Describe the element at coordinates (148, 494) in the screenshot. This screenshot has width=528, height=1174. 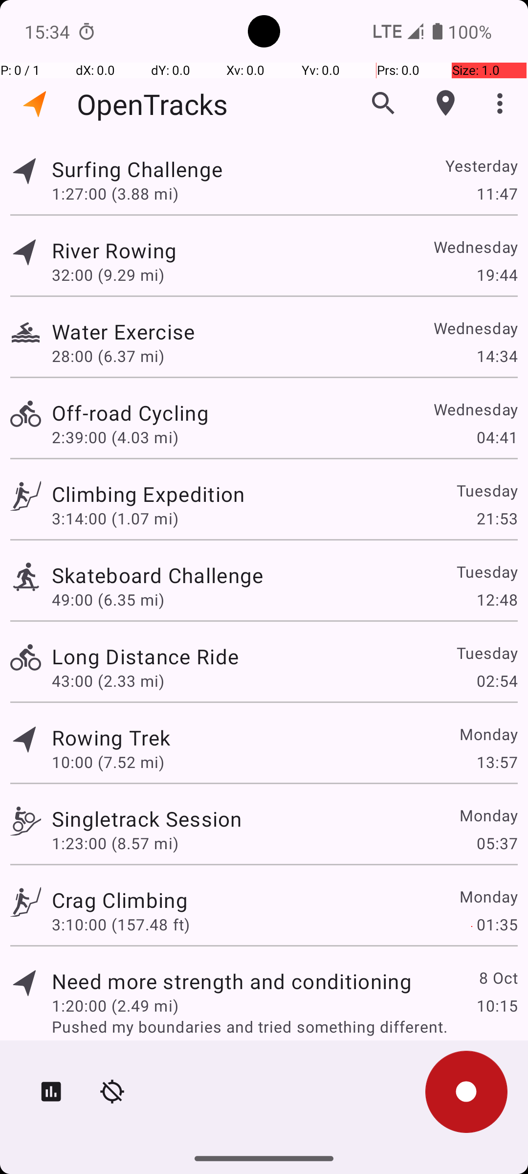
I see `Climbing Expedition` at that location.